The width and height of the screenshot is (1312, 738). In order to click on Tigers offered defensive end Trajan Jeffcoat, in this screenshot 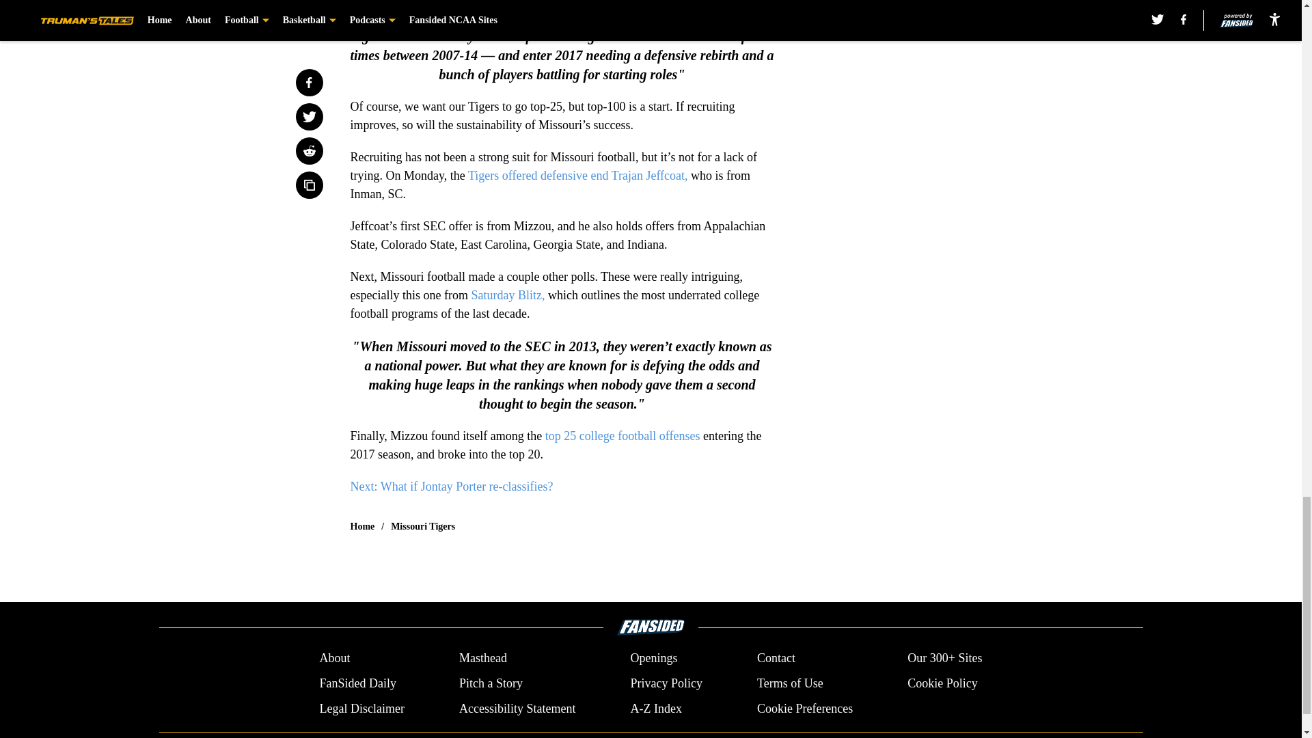, I will do `click(578, 175)`.